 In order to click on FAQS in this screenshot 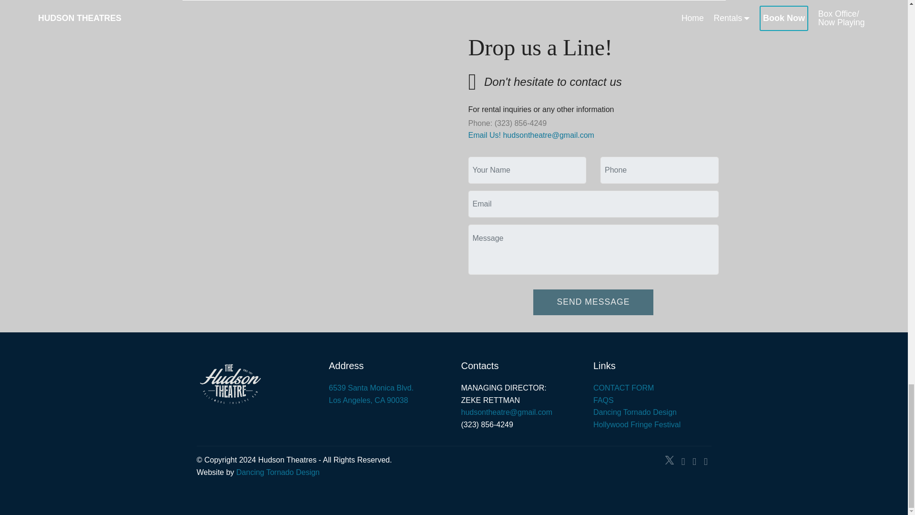, I will do `click(635, 412)`.